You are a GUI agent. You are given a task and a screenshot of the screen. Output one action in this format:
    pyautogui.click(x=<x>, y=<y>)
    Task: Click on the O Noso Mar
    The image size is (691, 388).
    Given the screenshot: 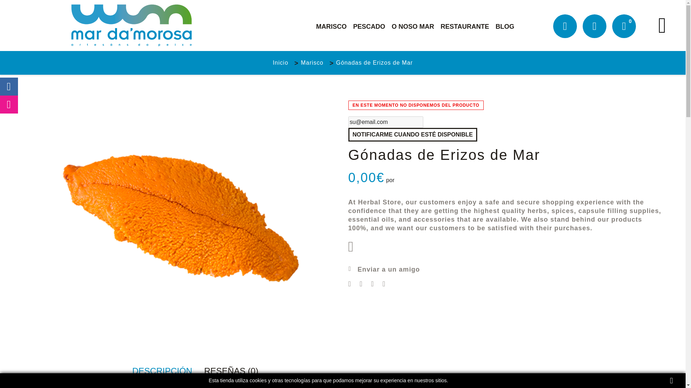 What is the action you would take?
    pyautogui.click(x=412, y=27)
    